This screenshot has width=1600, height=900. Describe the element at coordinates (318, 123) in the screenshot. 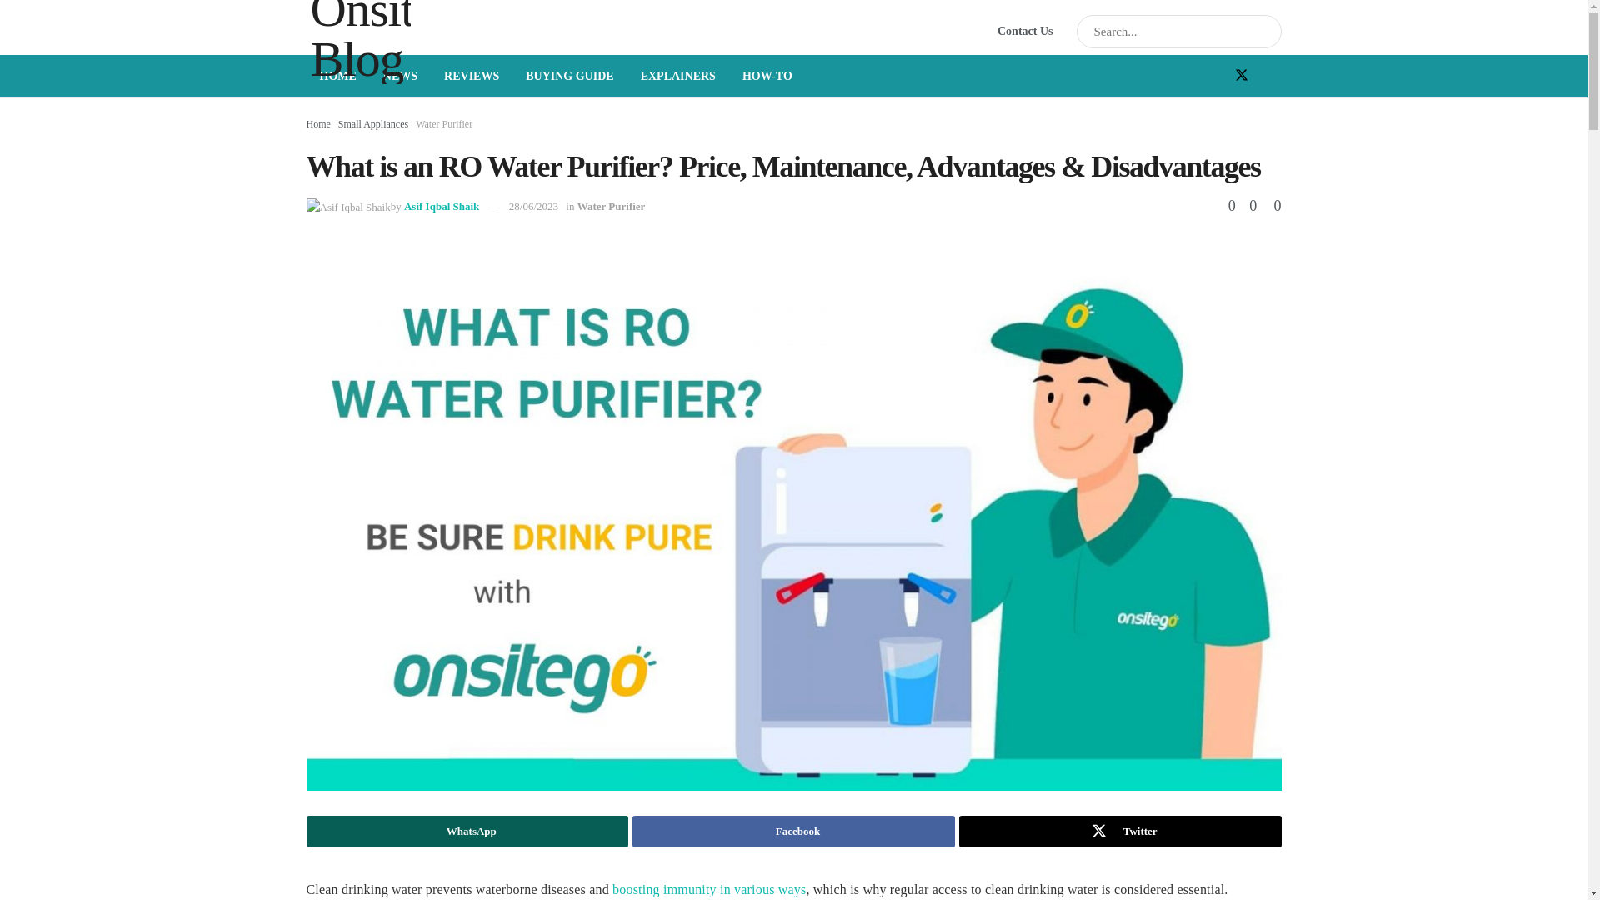

I see `Home` at that location.